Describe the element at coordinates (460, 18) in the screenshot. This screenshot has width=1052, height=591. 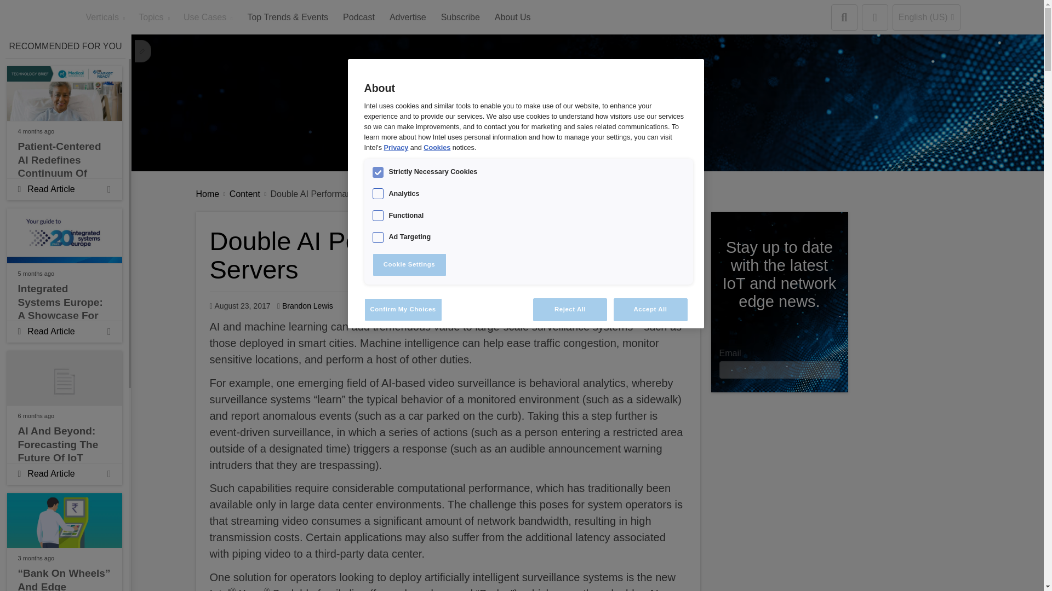
I see `Subscribe` at that location.